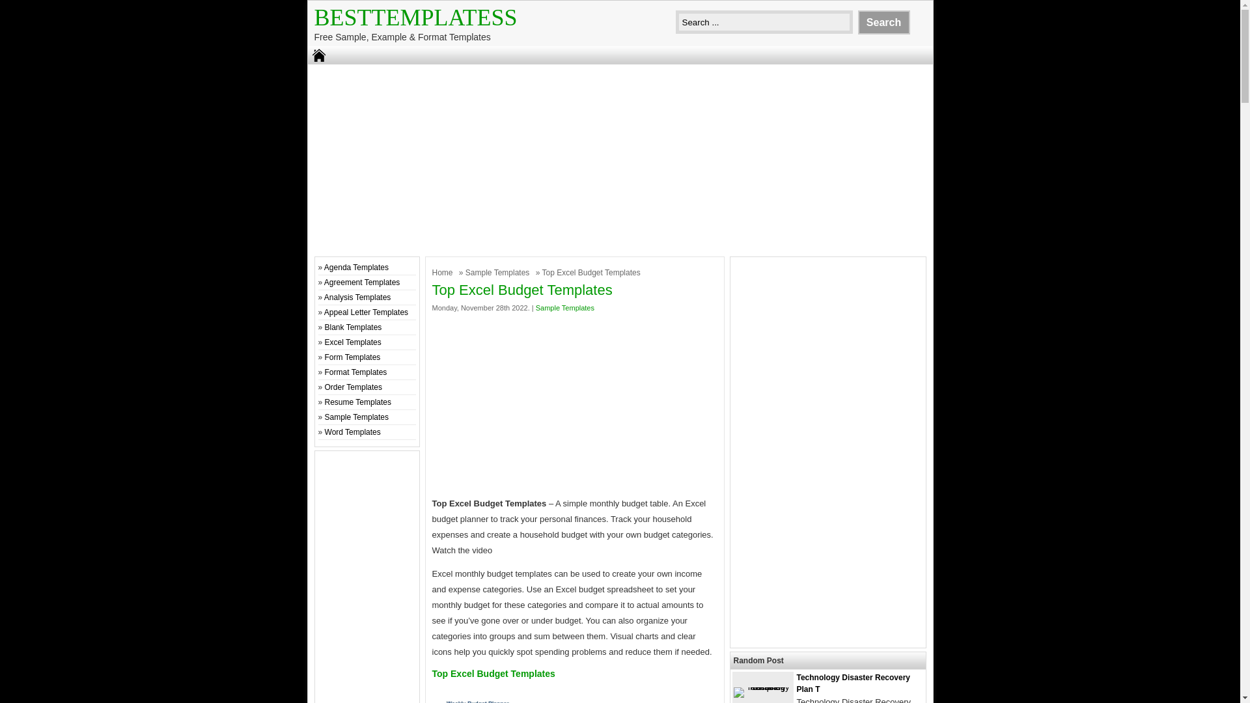 The width and height of the screenshot is (1250, 703). What do you see at coordinates (575, 692) in the screenshot?
I see `Top Excel Budget Templates` at bounding box center [575, 692].